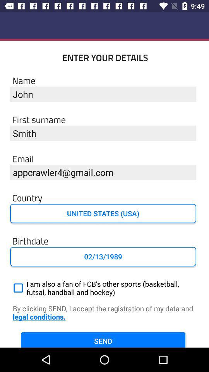  I want to click on flip to i am also, so click(103, 288).